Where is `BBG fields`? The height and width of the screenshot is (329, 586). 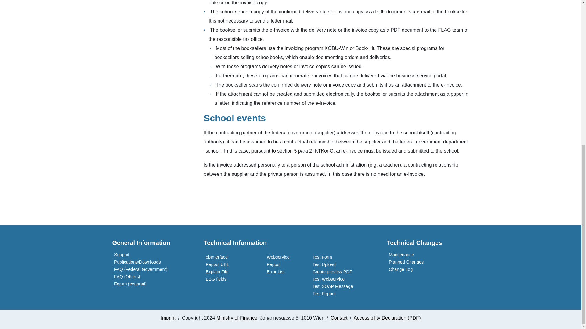 BBG fields is located at coordinates (215, 279).